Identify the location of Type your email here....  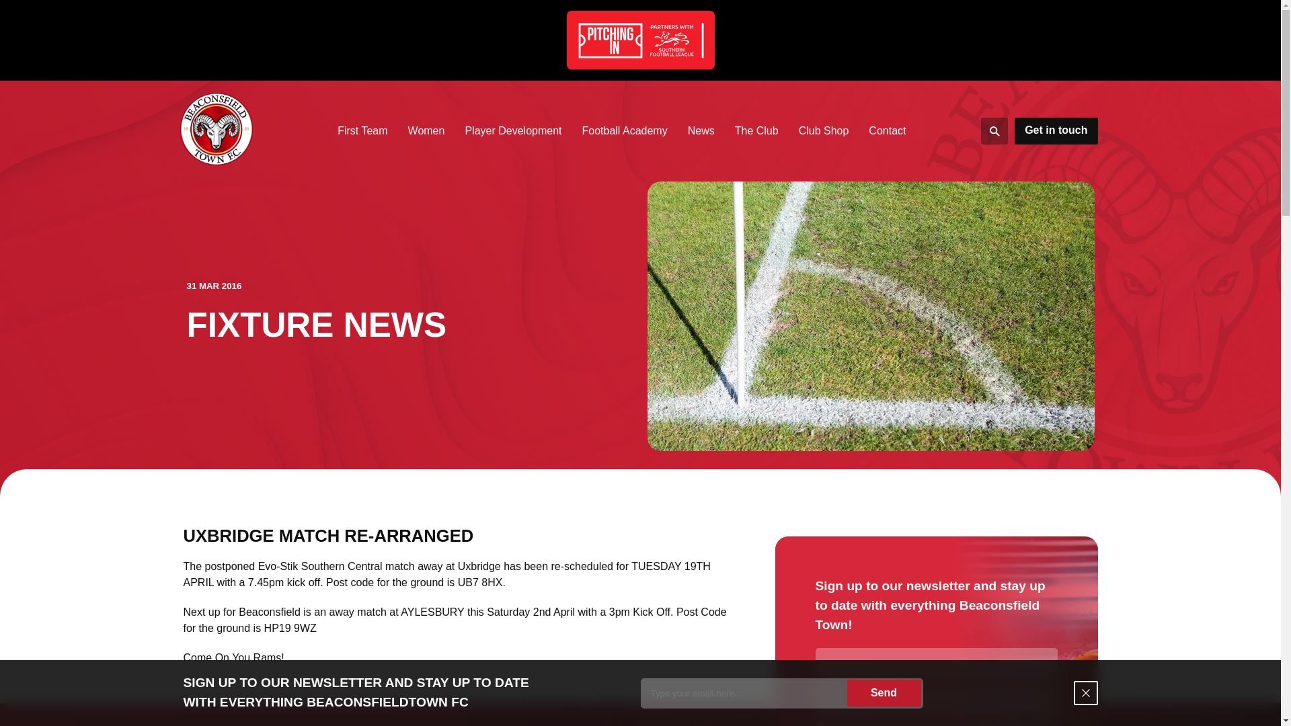
(781, 693).